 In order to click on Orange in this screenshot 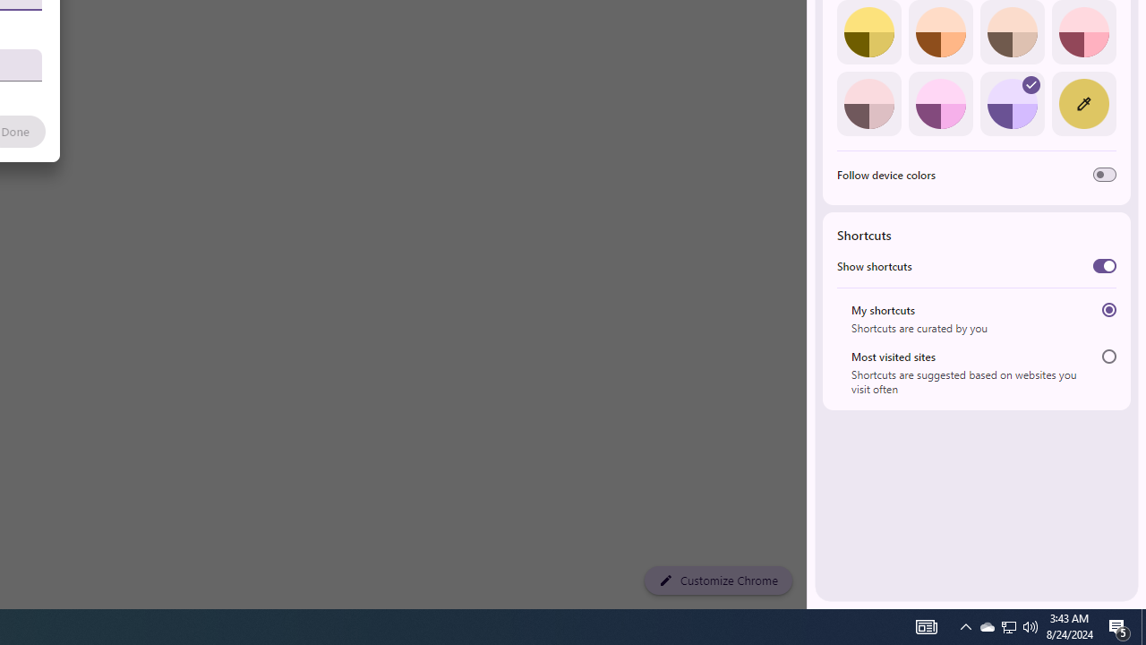, I will do `click(940, 32)`.